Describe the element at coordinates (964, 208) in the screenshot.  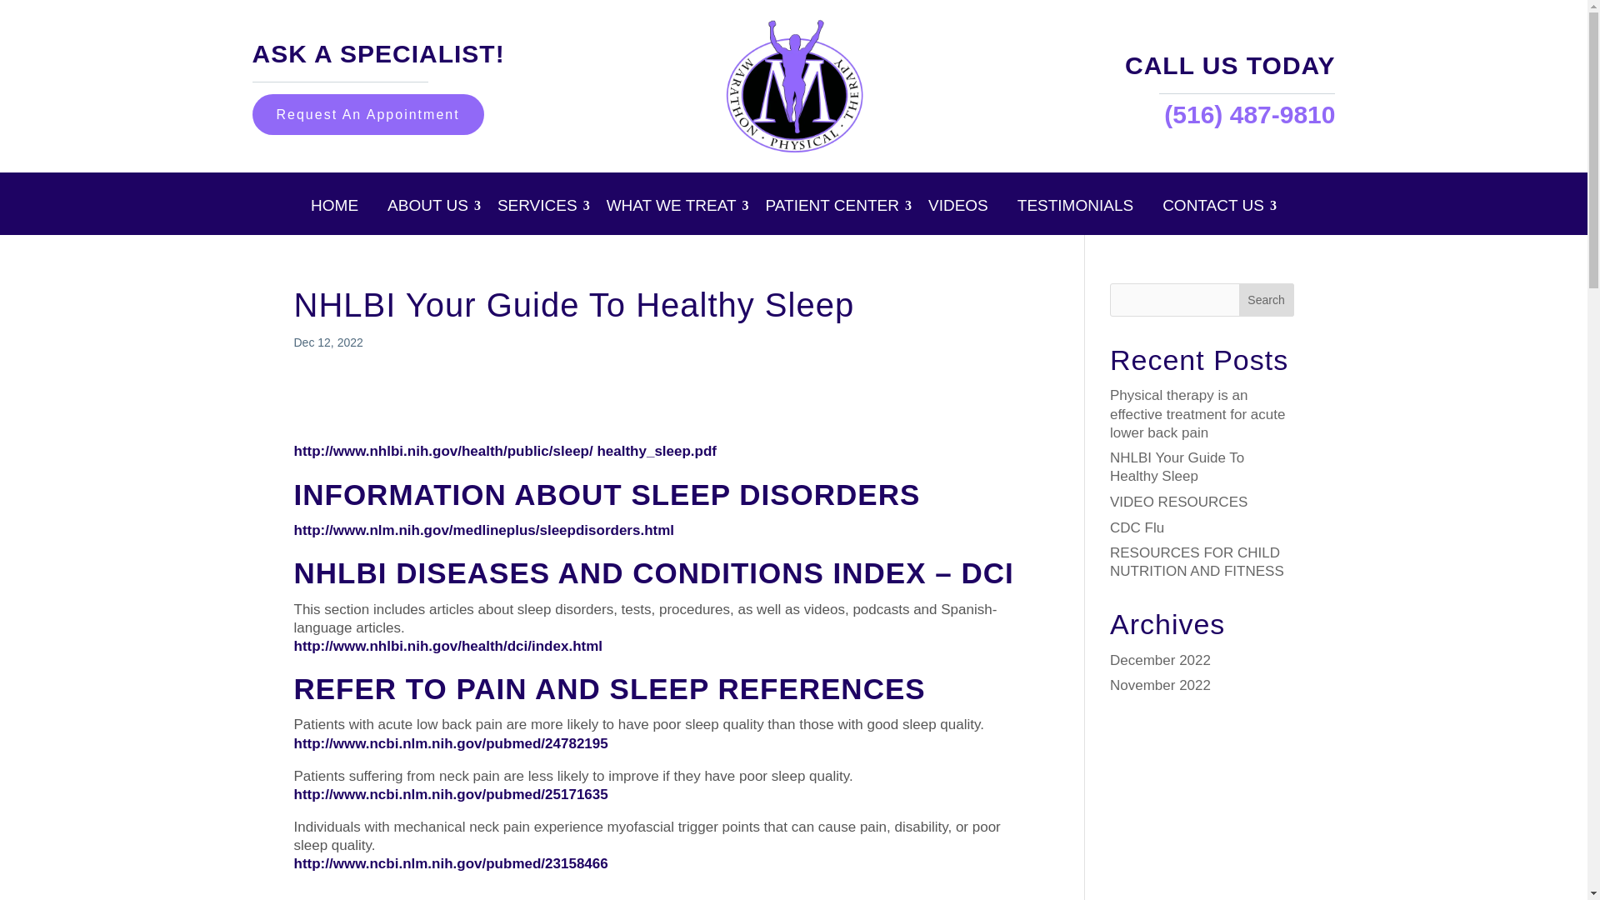
I see `VIDEOS` at that location.